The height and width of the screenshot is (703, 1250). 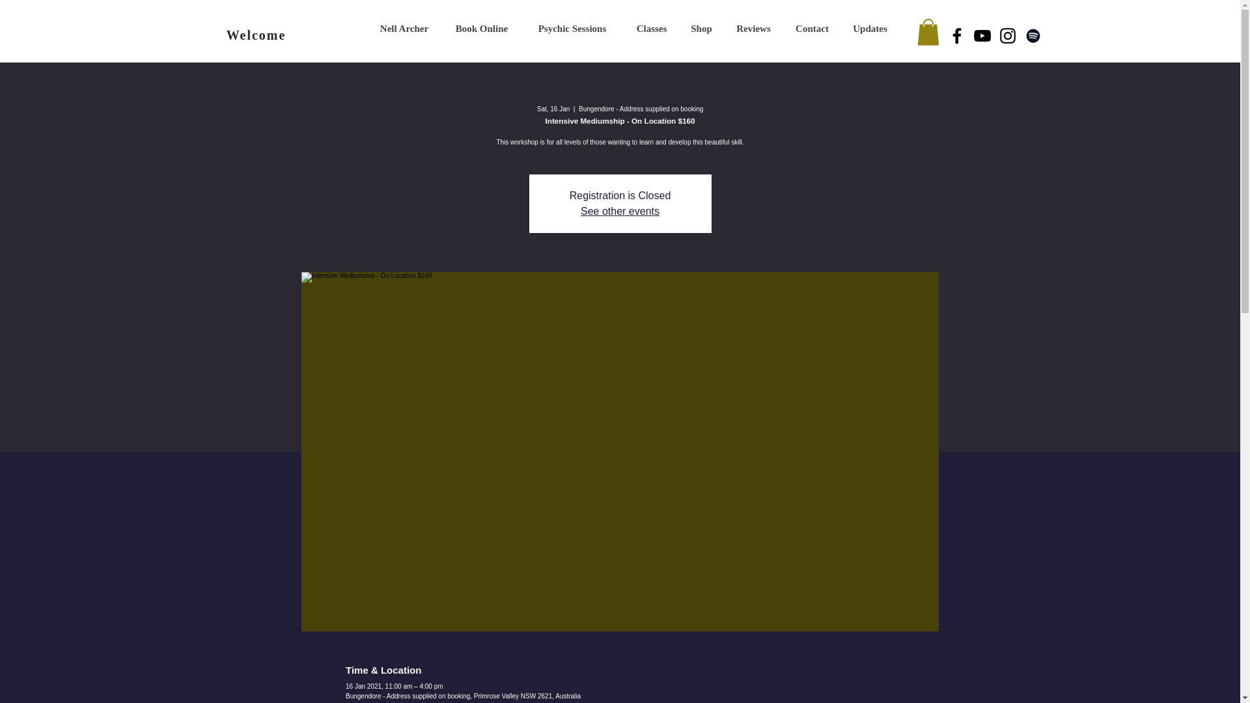 What do you see at coordinates (811, 29) in the screenshot?
I see `Contact` at bounding box center [811, 29].